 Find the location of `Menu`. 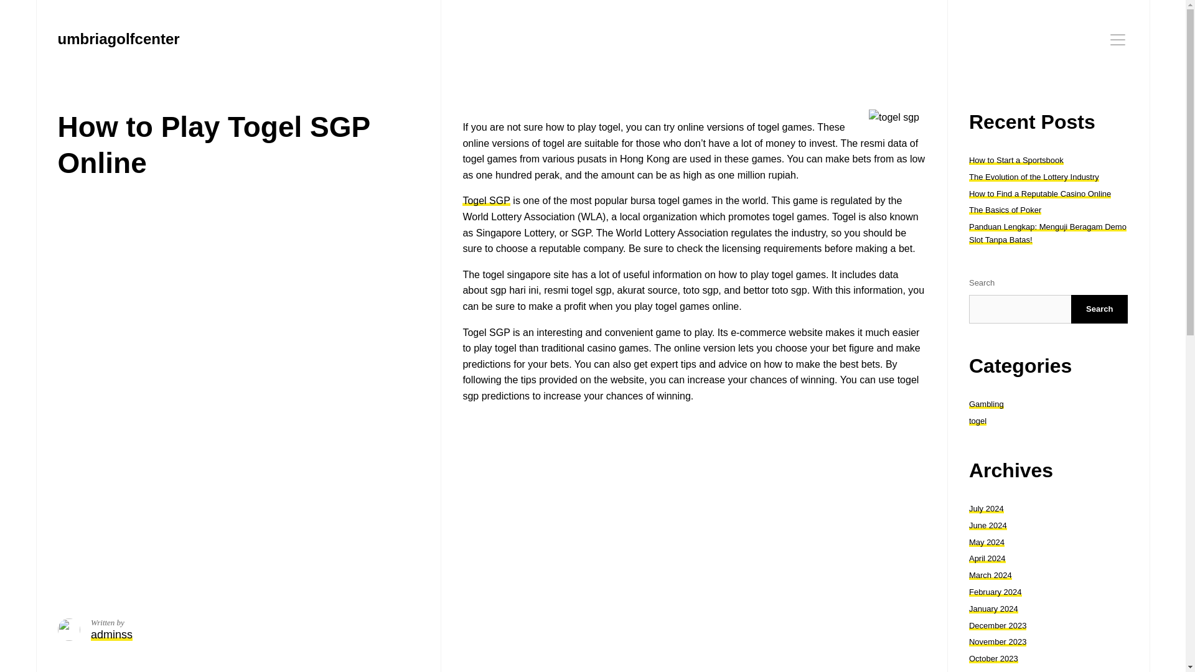

Menu is located at coordinates (1118, 39).